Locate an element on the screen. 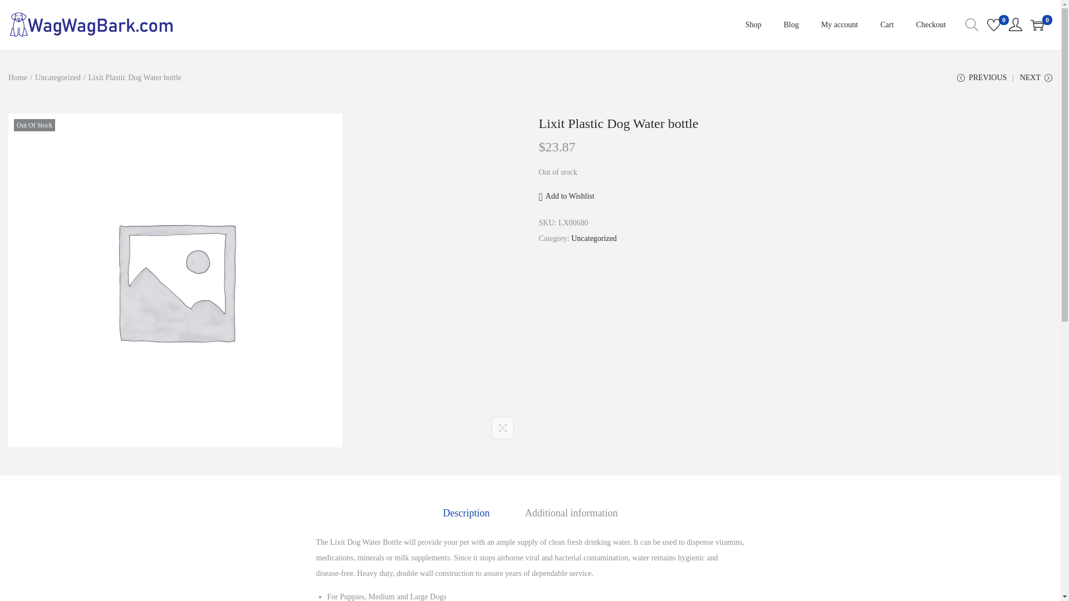 The width and height of the screenshot is (1069, 601). Uncategorized is located at coordinates (594, 238).